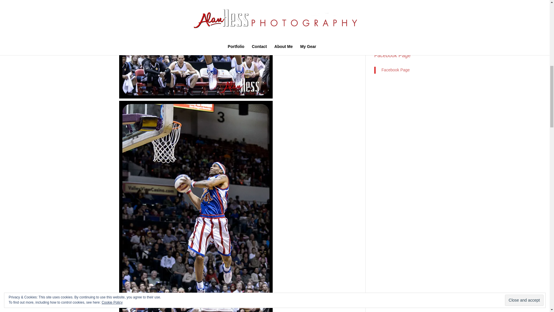  I want to click on Joe McNally, so click(385, 5).